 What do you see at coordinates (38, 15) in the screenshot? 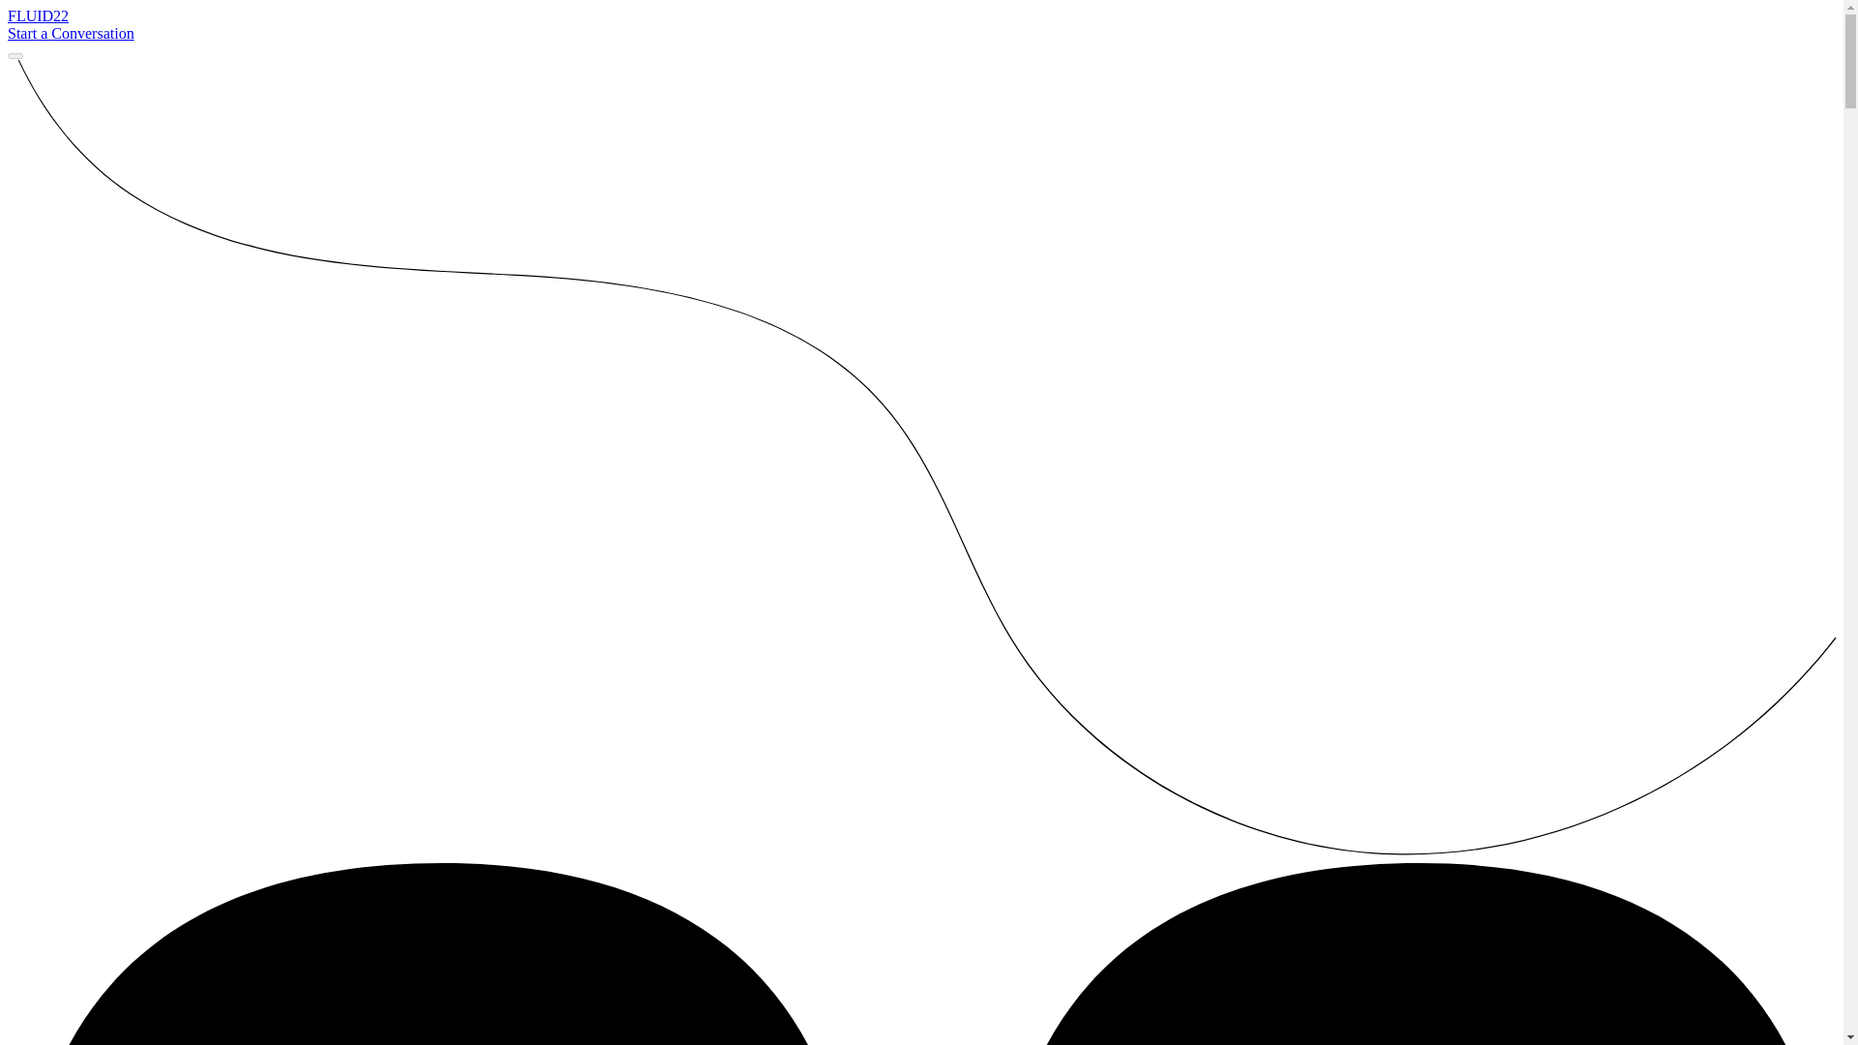
I see `FLUID22` at bounding box center [38, 15].